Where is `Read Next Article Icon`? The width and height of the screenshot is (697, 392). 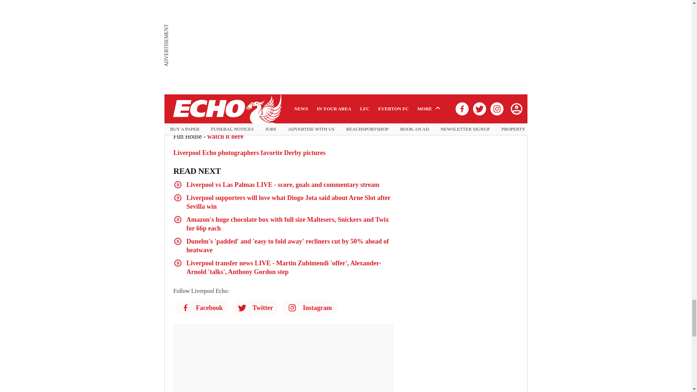
Read Next Article Icon is located at coordinates (178, 219).